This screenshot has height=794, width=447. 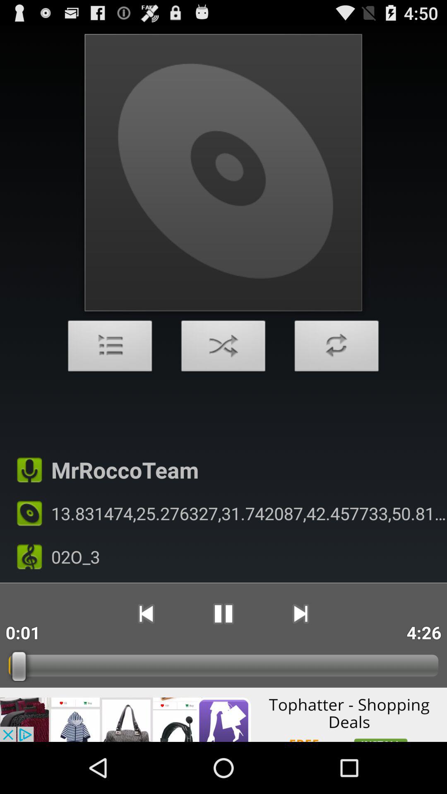 I want to click on view advertisement, so click(x=223, y=715).